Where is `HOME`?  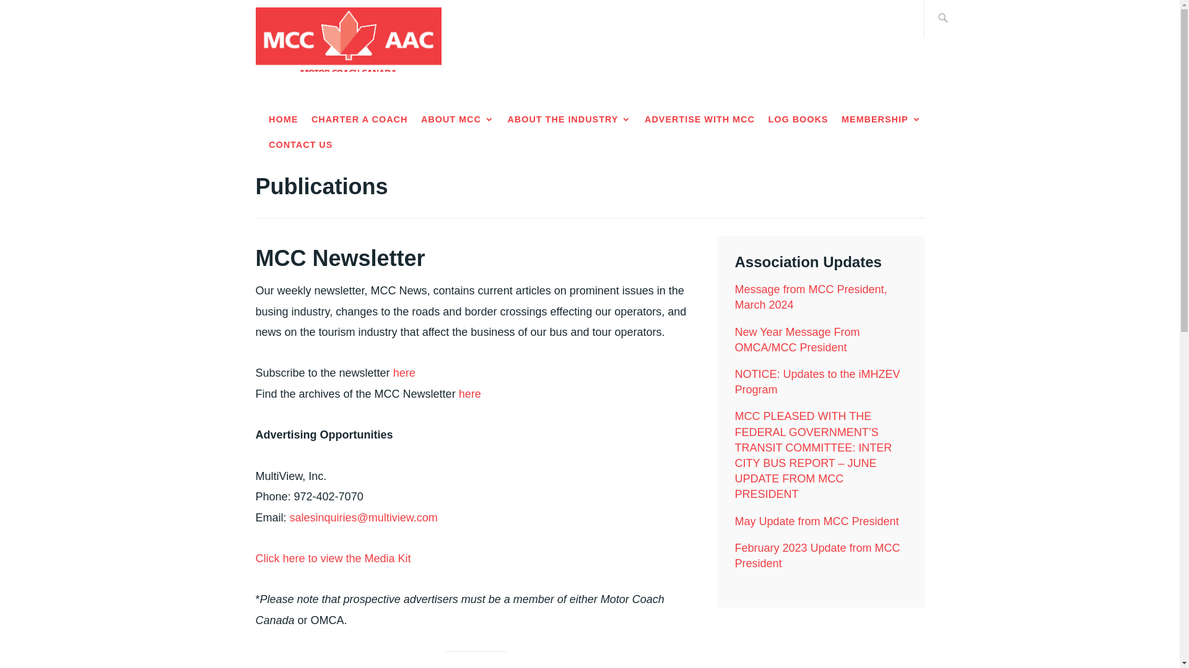
HOME is located at coordinates (283, 120).